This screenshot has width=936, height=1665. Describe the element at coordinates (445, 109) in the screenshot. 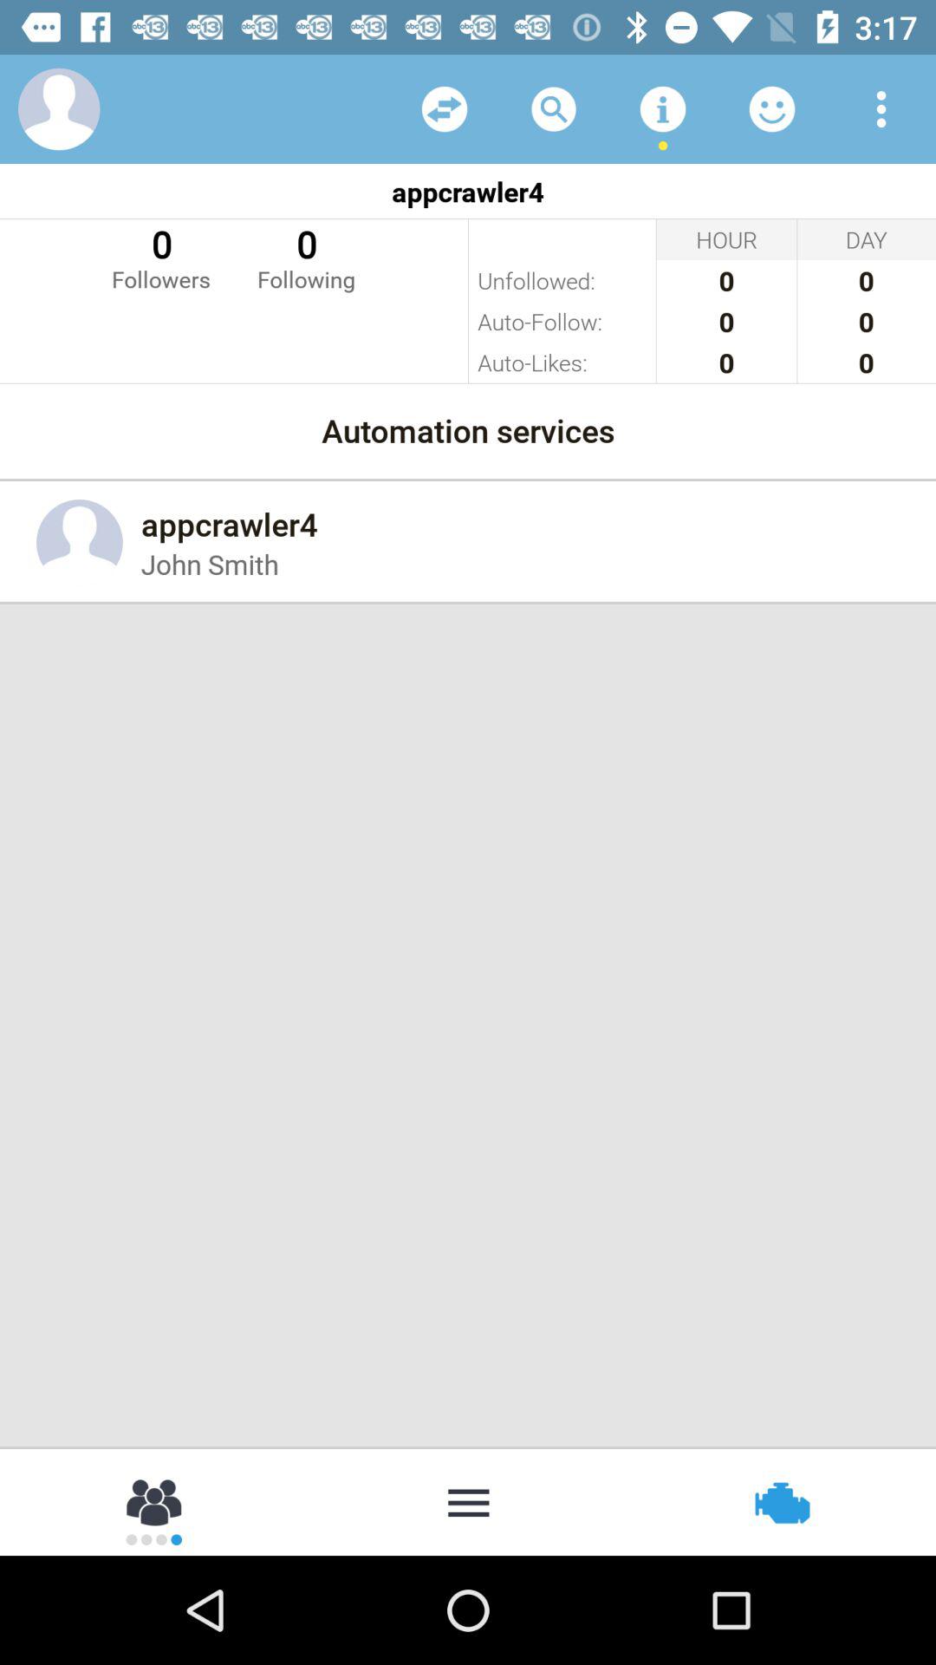

I see `etc` at that location.